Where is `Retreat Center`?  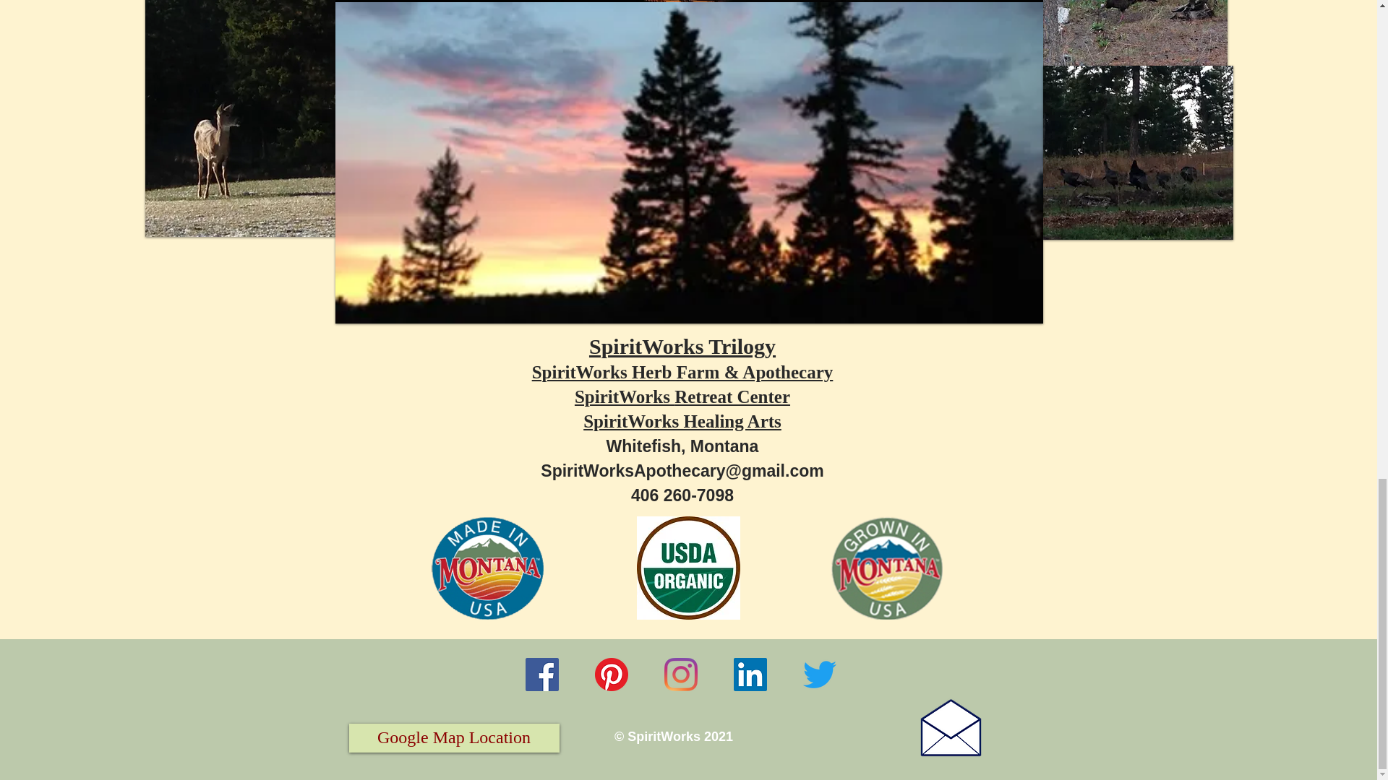
Retreat Center is located at coordinates (732, 396).